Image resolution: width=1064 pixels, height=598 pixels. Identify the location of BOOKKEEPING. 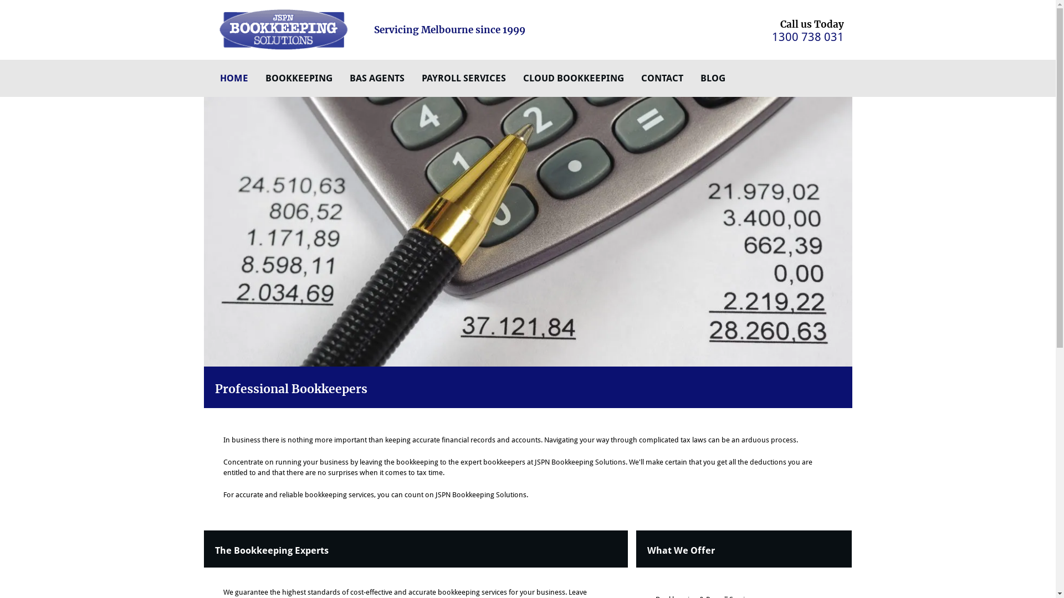
(298, 79).